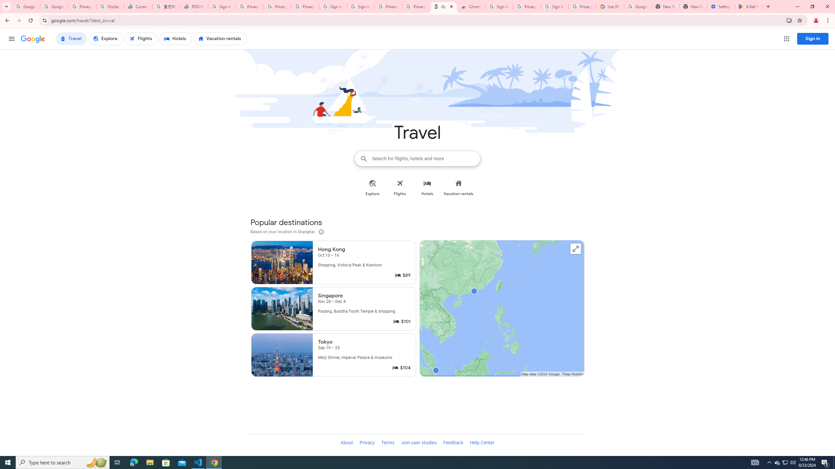  Describe the element at coordinates (277, 7) in the screenshot. I see `Privacy Checkup` at that location.